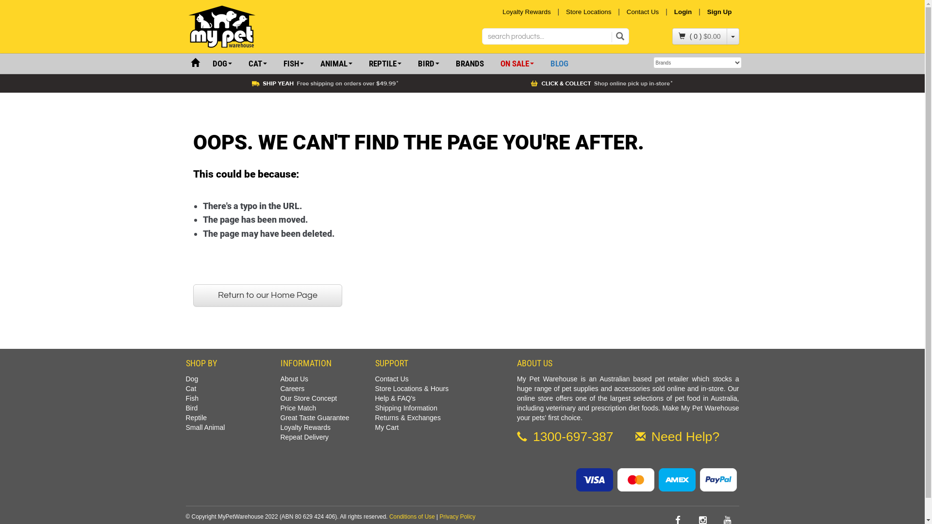 This screenshot has width=932, height=524. What do you see at coordinates (386, 427) in the screenshot?
I see `My Cart` at bounding box center [386, 427].